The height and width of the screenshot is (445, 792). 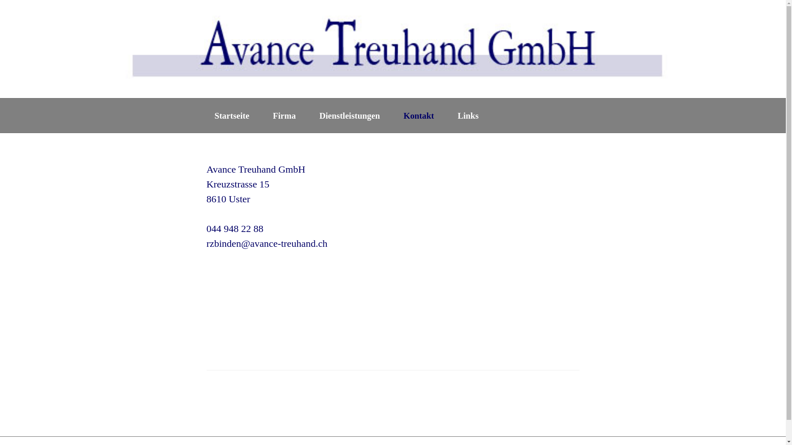 What do you see at coordinates (266, 244) in the screenshot?
I see `rzbinden@avance-treuhand.ch` at bounding box center [266, 244].